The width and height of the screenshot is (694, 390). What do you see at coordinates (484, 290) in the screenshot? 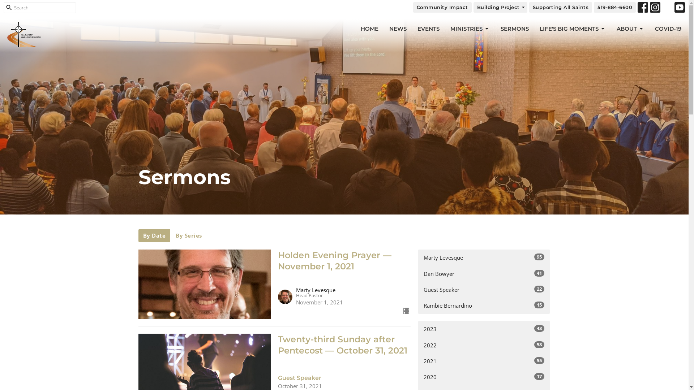
I see `Guest Speaker
22` at bounding box center [484, 290].